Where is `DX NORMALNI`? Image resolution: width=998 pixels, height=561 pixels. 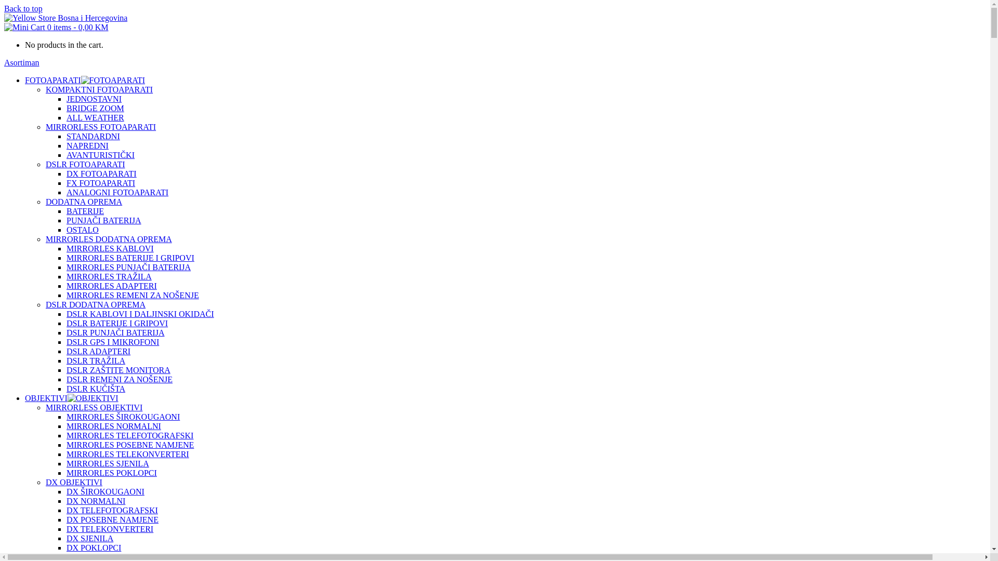
DX NORMALNI is located at coordinates (96, 501).